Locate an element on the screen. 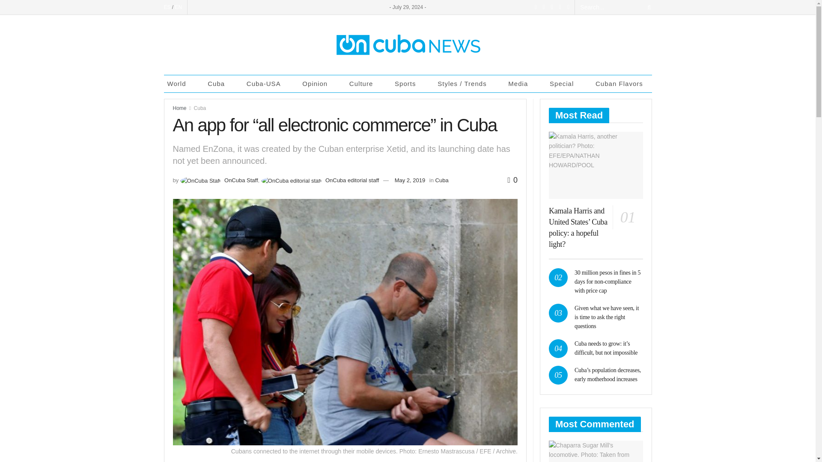  Media is located at coordinates (521, 84).